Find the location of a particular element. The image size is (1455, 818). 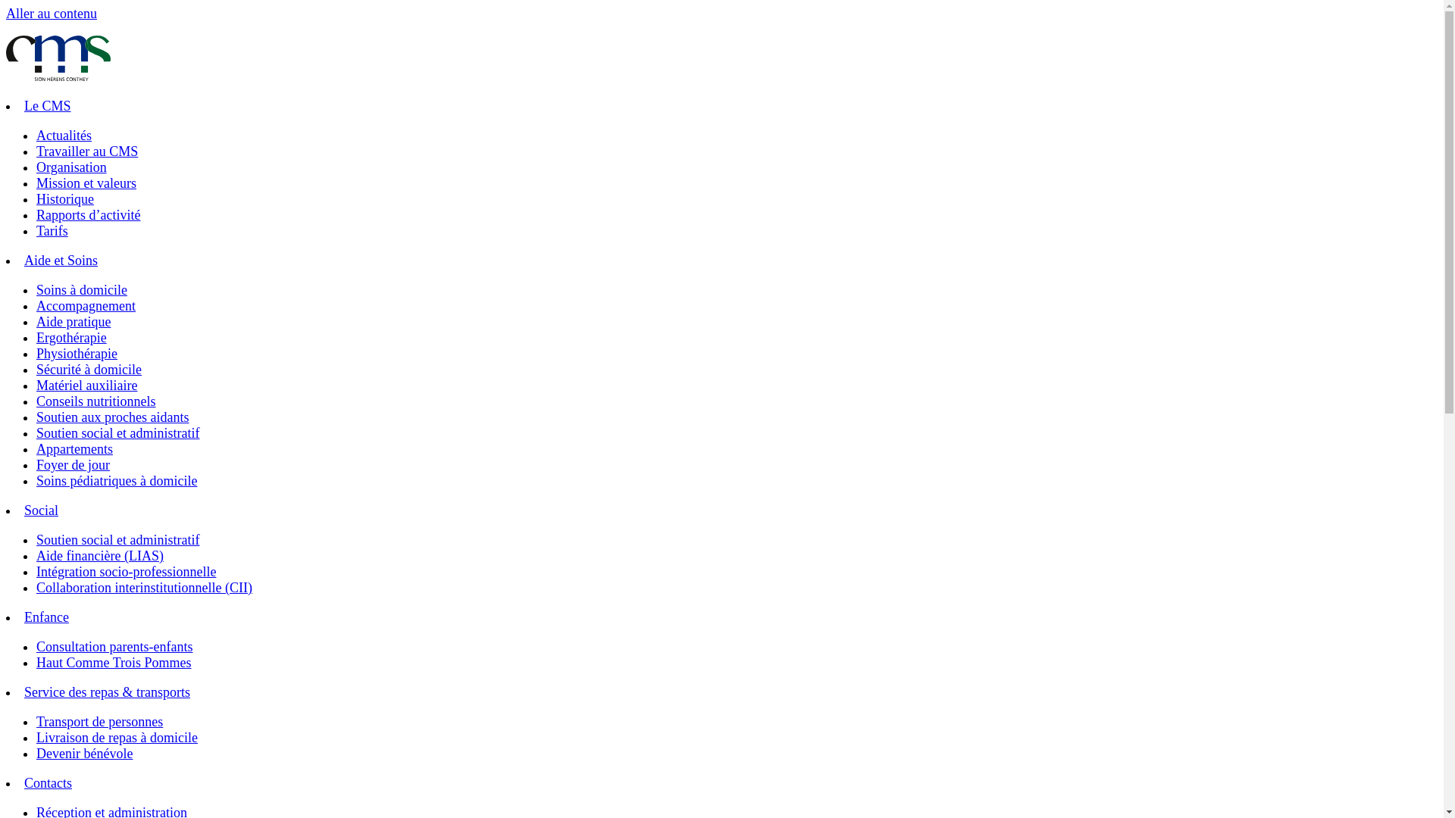

Mission et valeurs is located at coordinates (86, 183).